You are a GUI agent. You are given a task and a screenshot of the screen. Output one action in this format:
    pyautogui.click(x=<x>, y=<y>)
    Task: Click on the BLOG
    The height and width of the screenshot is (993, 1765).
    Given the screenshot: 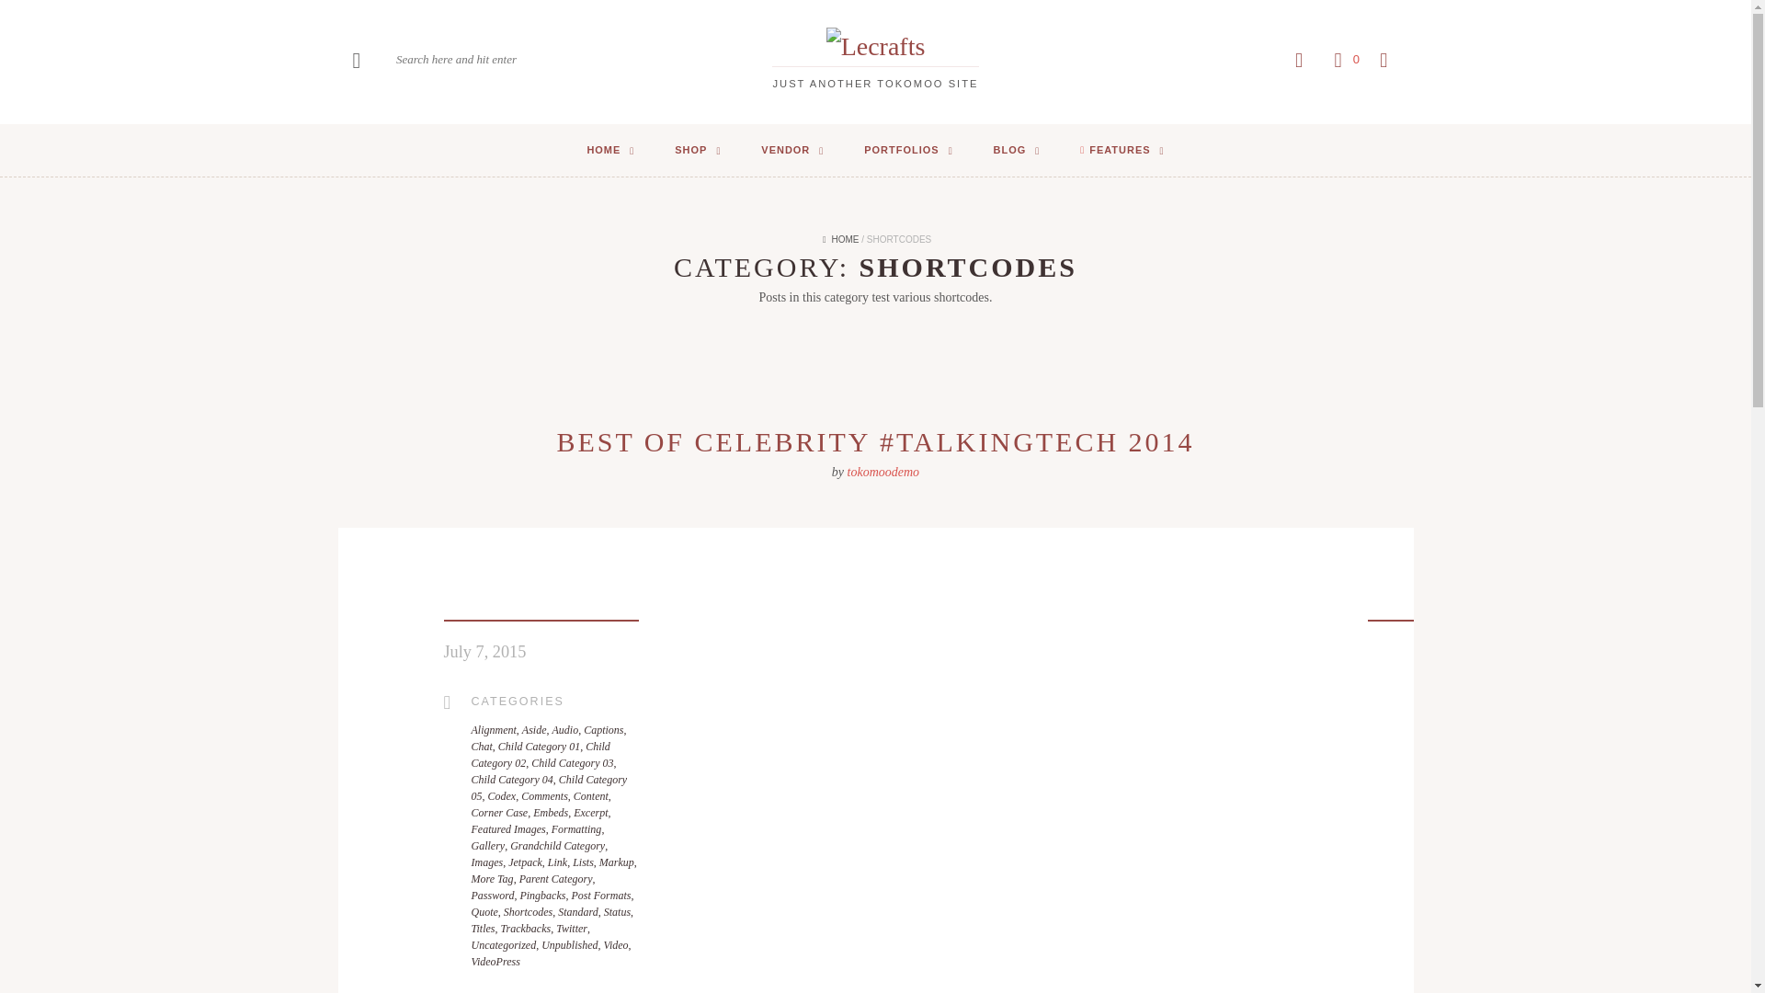 What is the action you would take?
    pyautogui.click(x=1017, y=151)
    